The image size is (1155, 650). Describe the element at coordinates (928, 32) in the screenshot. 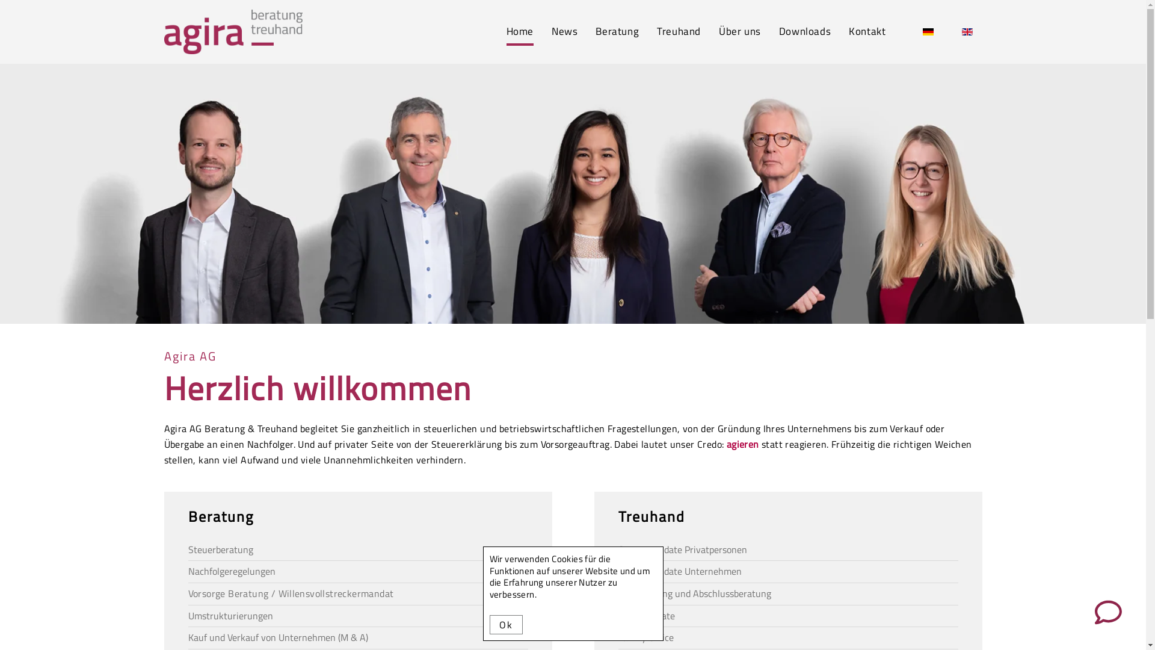

I see `Deutsch (Deutschland)` at that location.